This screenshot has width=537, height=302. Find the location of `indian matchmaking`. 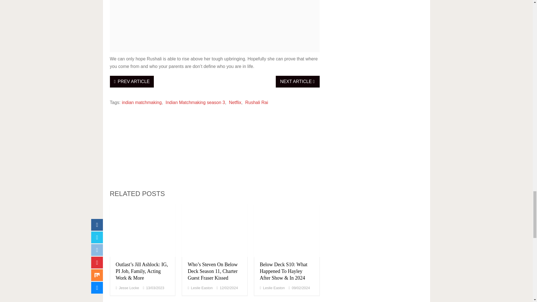

indian matchmaking is located at coordinates (142, 102).